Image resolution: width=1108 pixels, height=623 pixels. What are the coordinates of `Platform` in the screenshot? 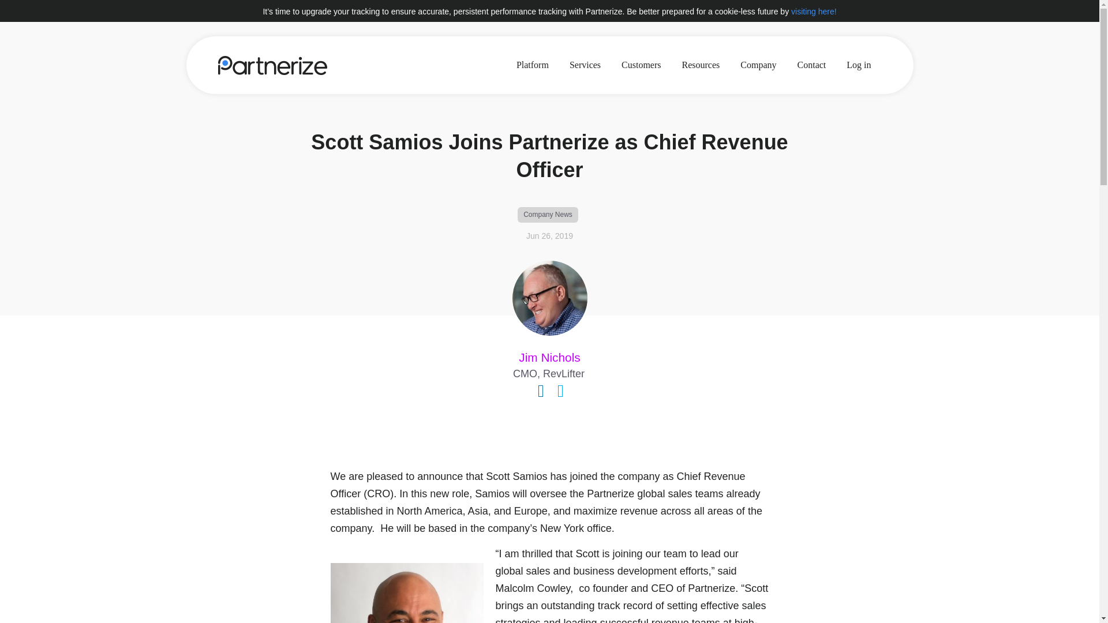 It's located at (533, 65).